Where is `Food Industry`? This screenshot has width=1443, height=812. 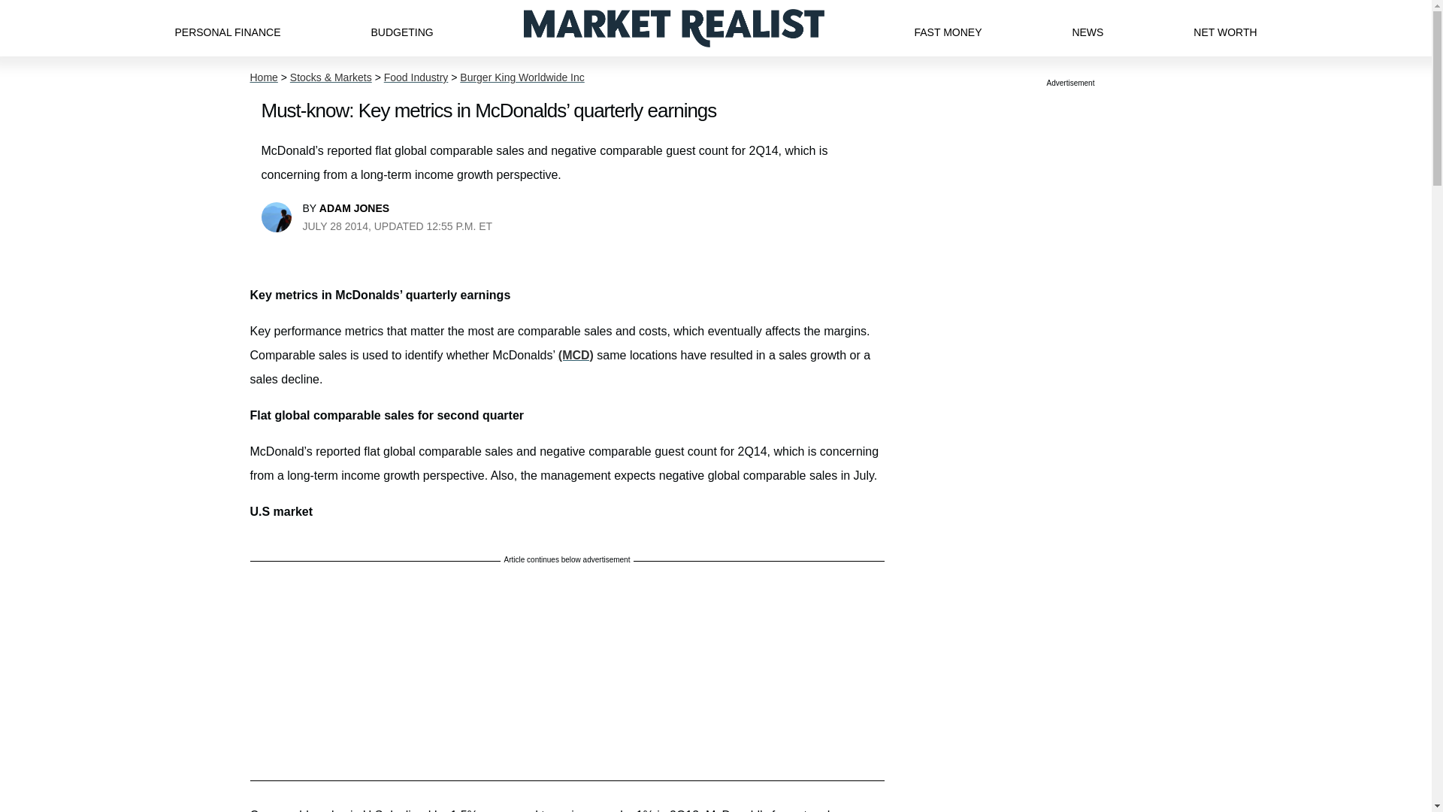
Food Industry is located at coordinates (416, 77).